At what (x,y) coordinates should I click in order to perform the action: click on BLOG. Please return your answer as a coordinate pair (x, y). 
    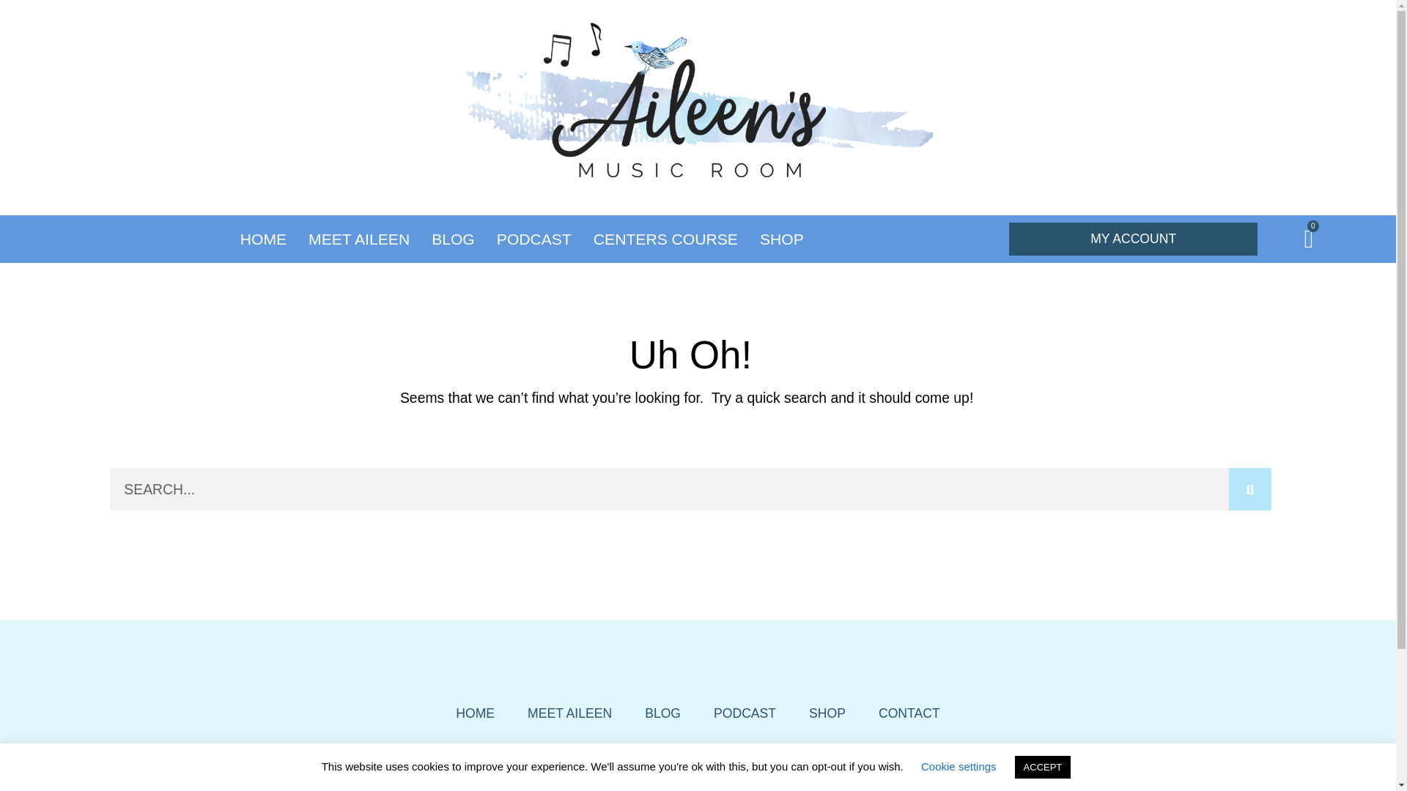
    Looking at the image, I should click on (662, 713).